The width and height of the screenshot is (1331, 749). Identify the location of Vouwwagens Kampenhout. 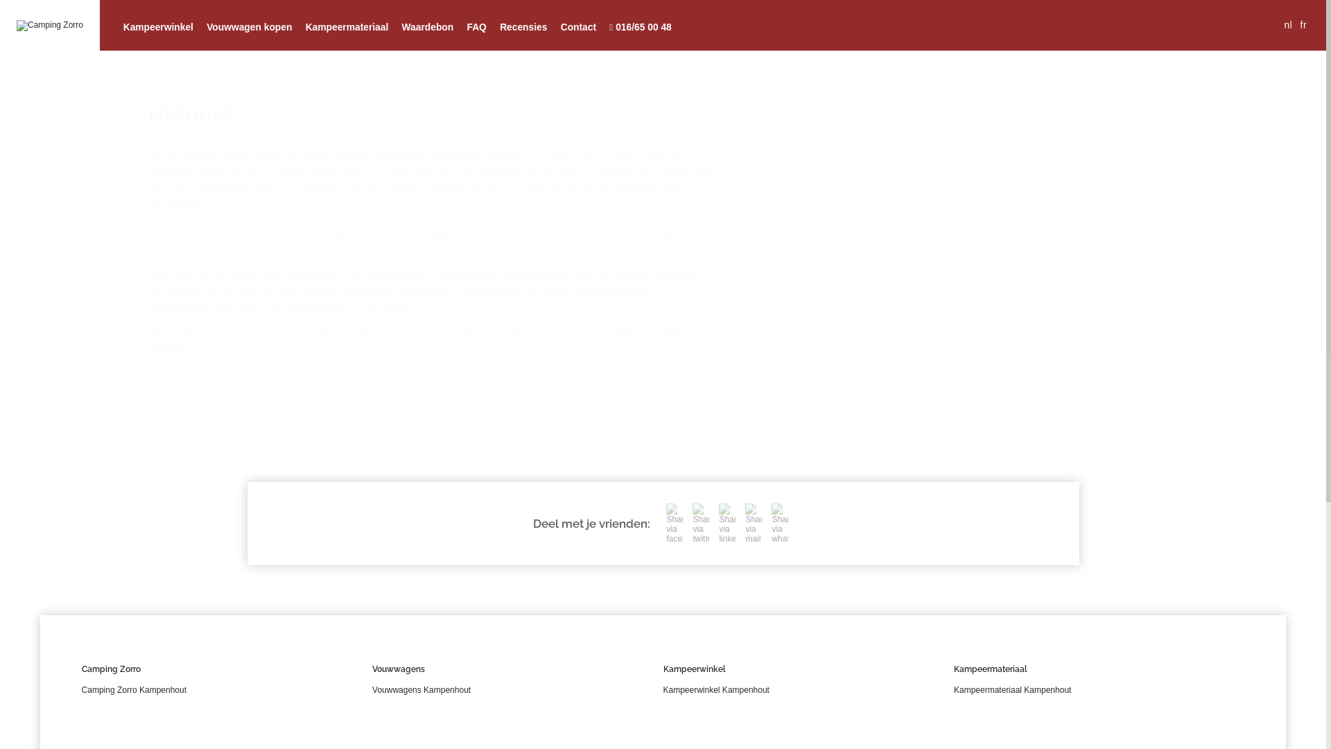
(421, 690).